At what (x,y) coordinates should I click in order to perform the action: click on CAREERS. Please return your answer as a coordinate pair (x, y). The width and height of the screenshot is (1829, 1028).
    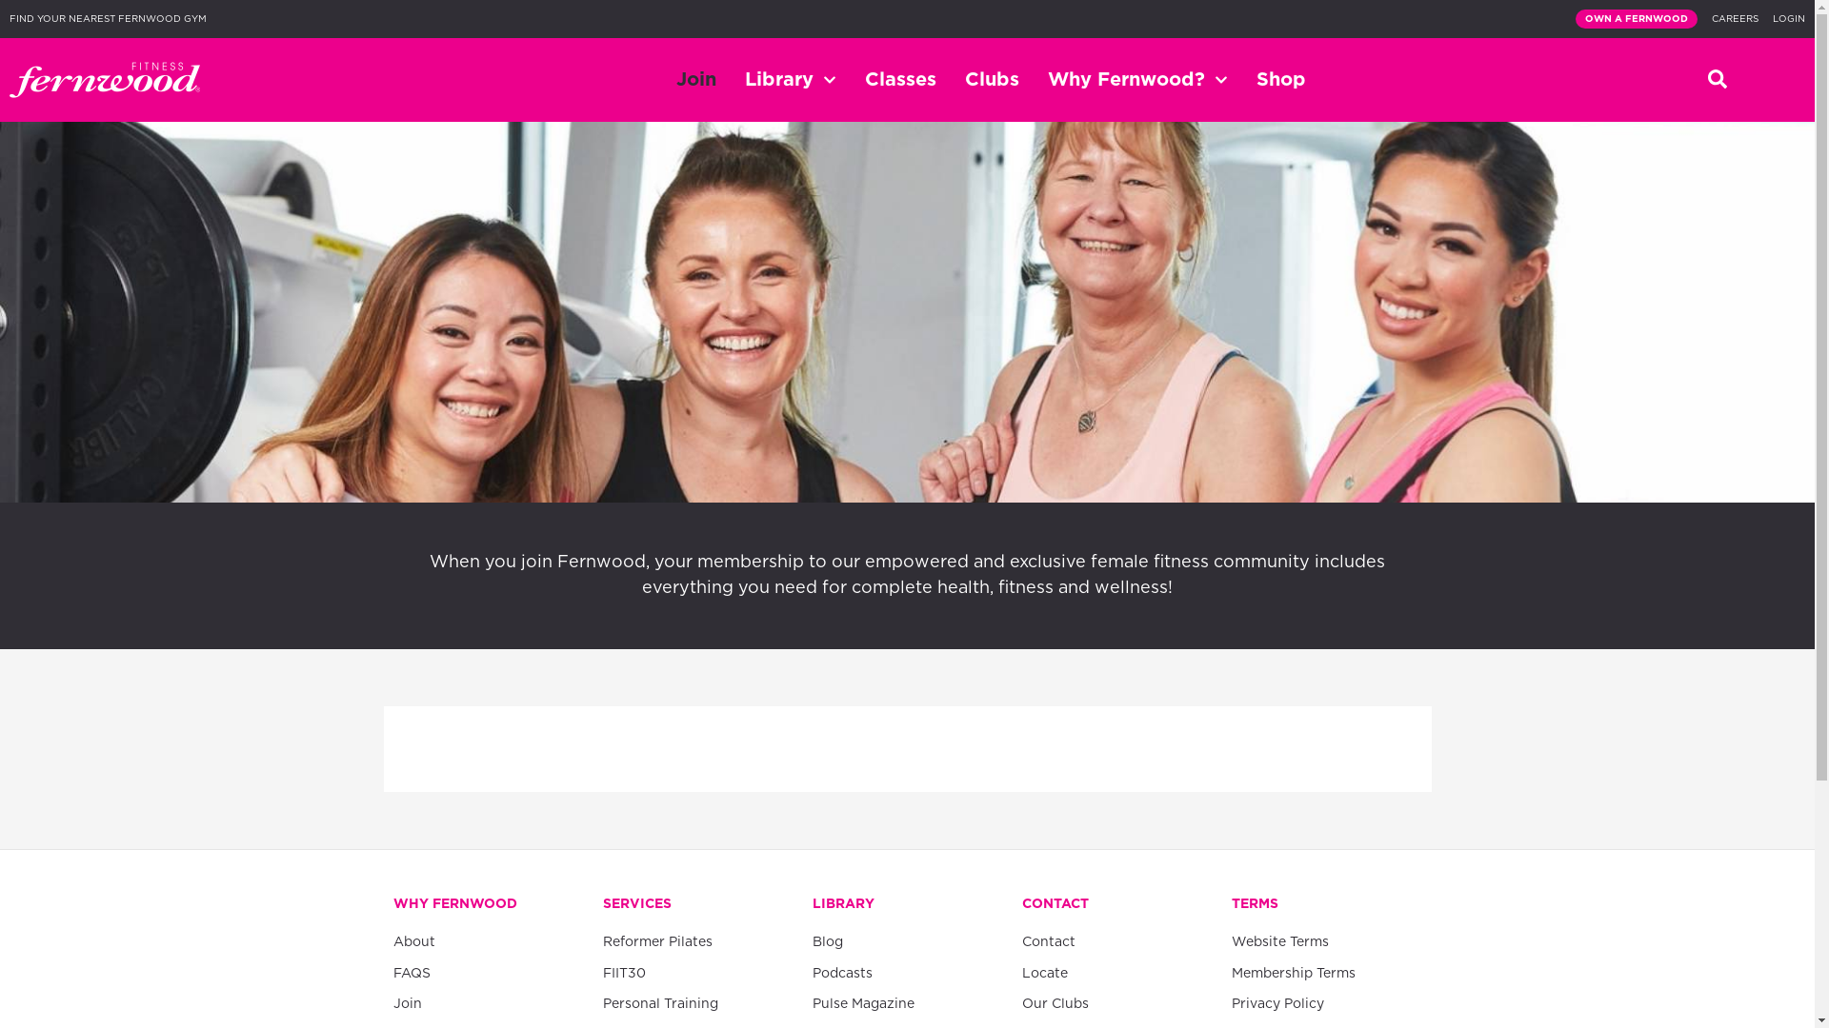
    Looking at the image, I should click on (1736, 19).